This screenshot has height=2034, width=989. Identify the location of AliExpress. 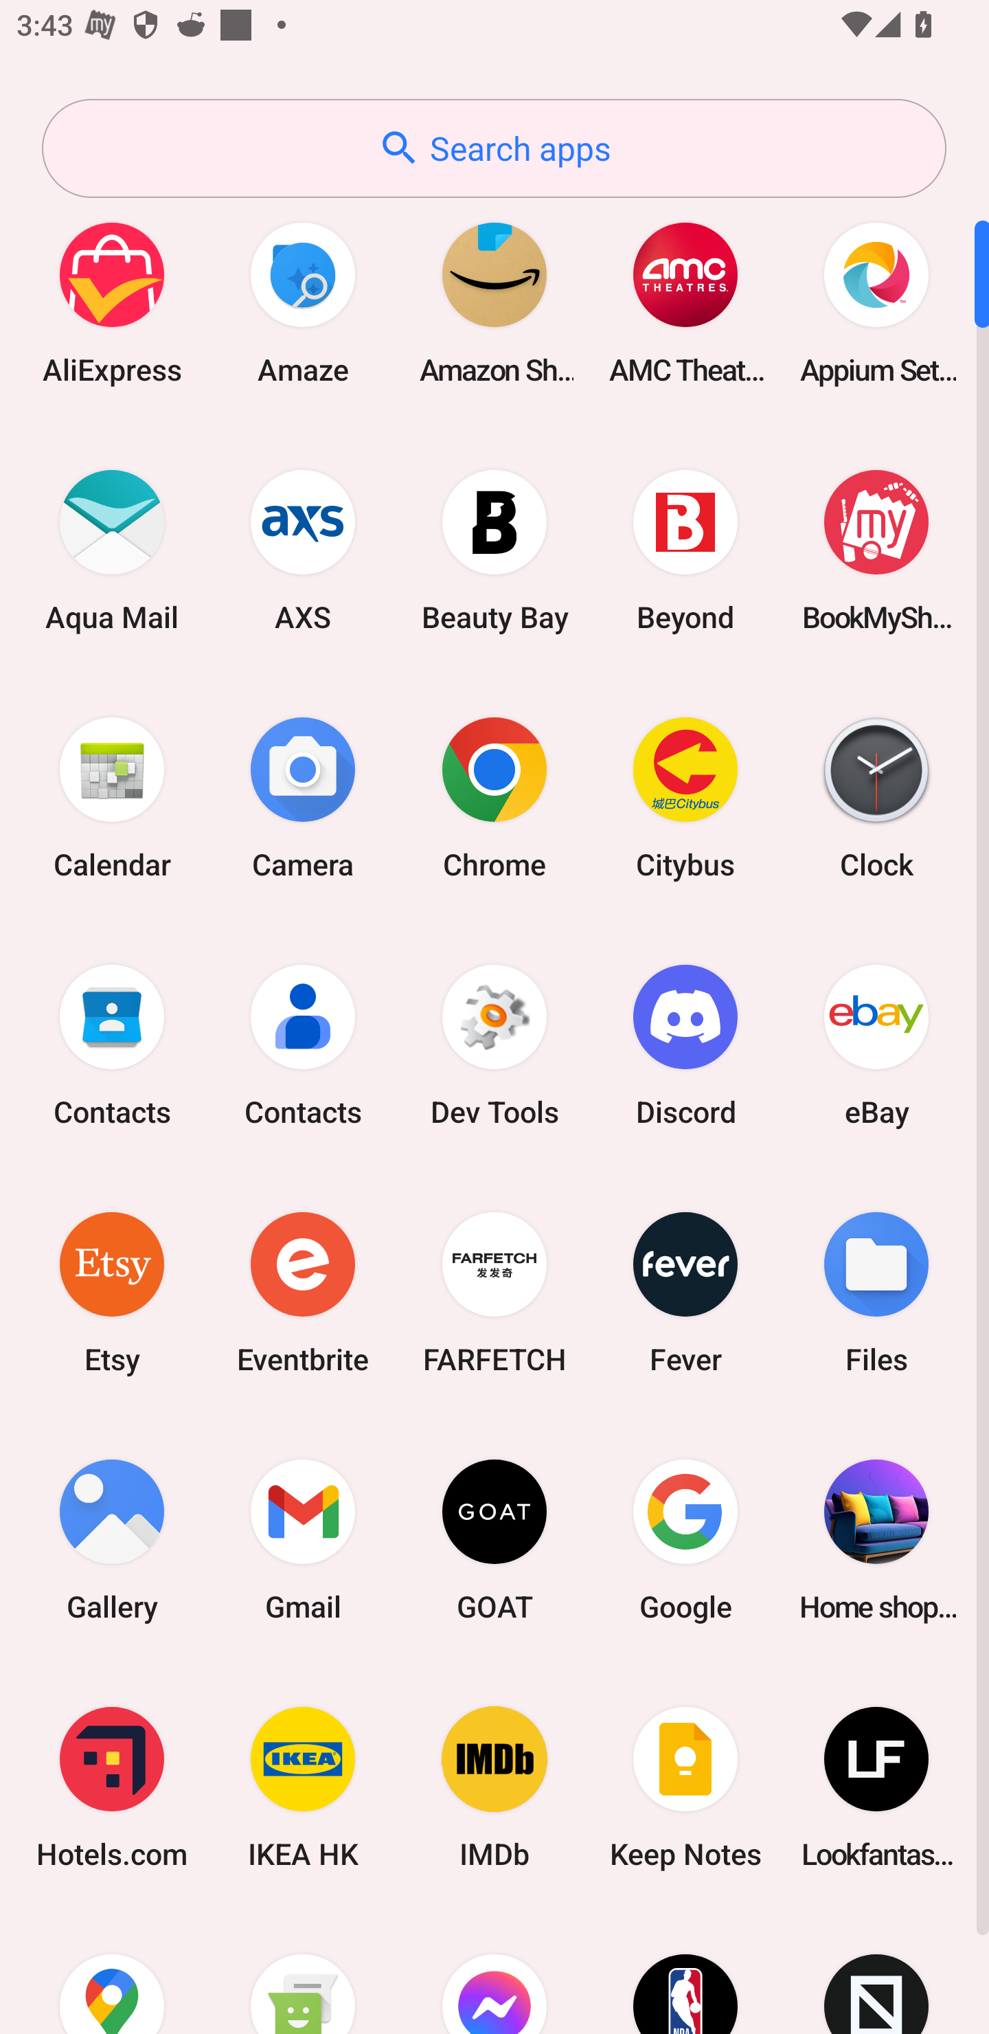
(112, 302).